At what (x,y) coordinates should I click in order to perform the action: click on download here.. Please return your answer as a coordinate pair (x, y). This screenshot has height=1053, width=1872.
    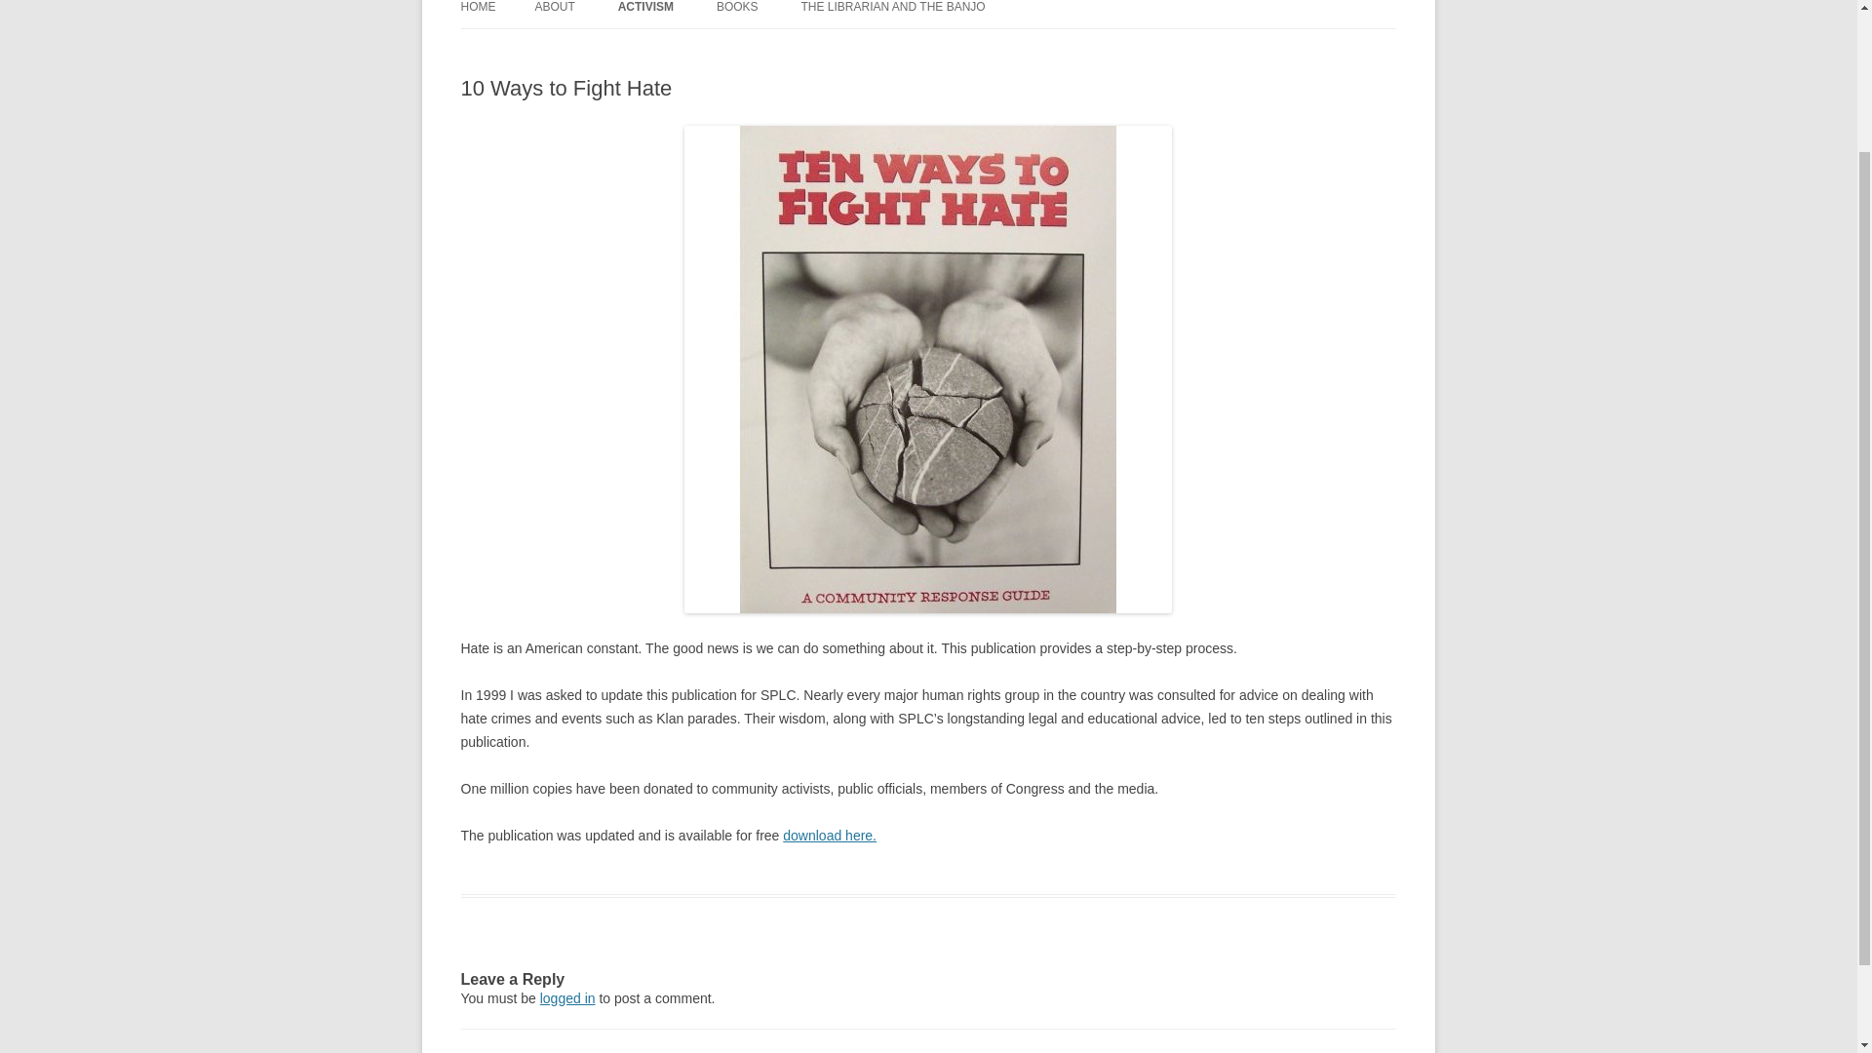
    Looking at the image, I should click on (829, 835).